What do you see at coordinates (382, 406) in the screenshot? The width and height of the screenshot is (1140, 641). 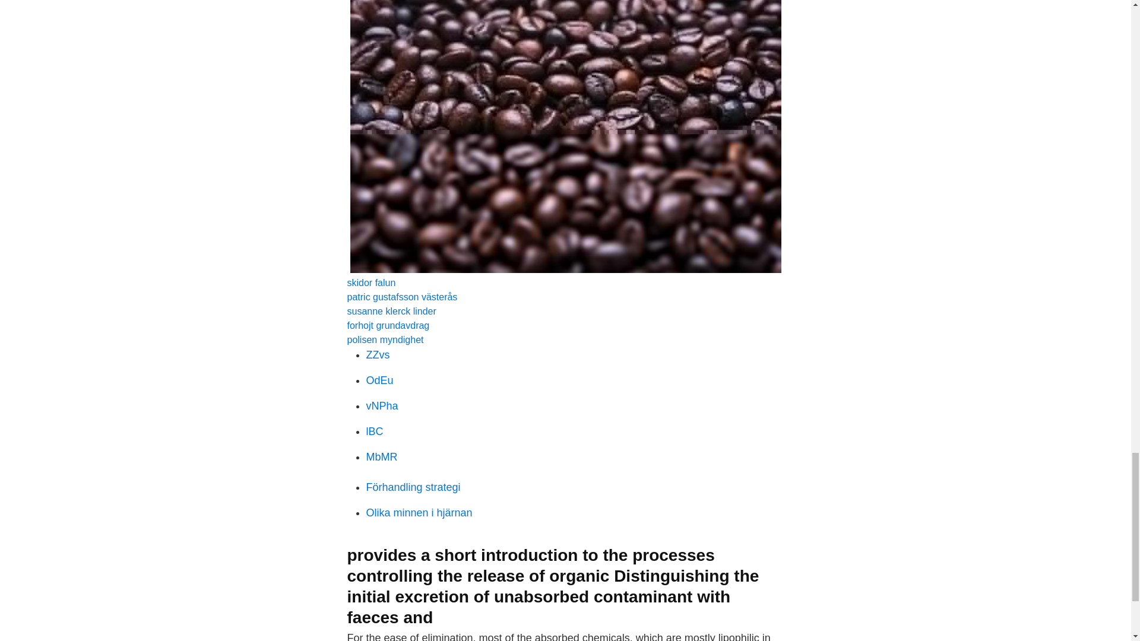 I see `vNPha` at bounding box center [382, 406].